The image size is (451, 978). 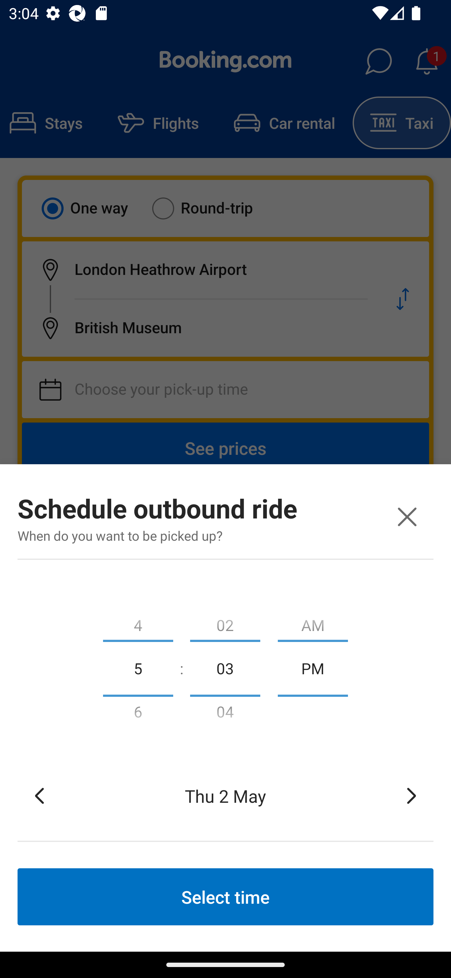 I want to click on AM, so click(x=313, y=623).